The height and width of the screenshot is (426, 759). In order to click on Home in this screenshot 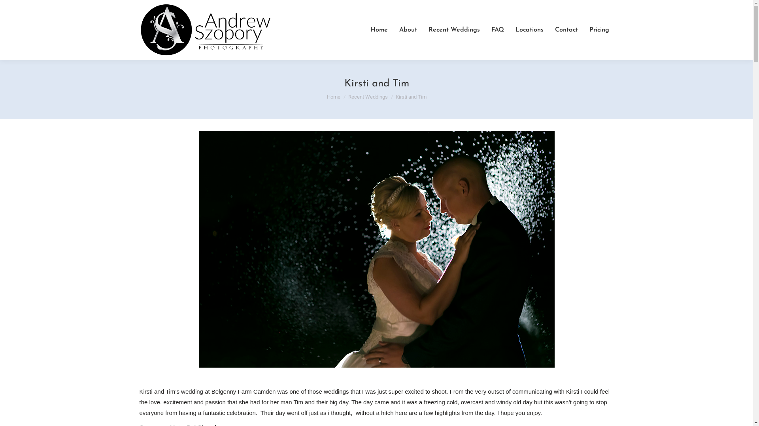, I will do `click(379, 30)`.